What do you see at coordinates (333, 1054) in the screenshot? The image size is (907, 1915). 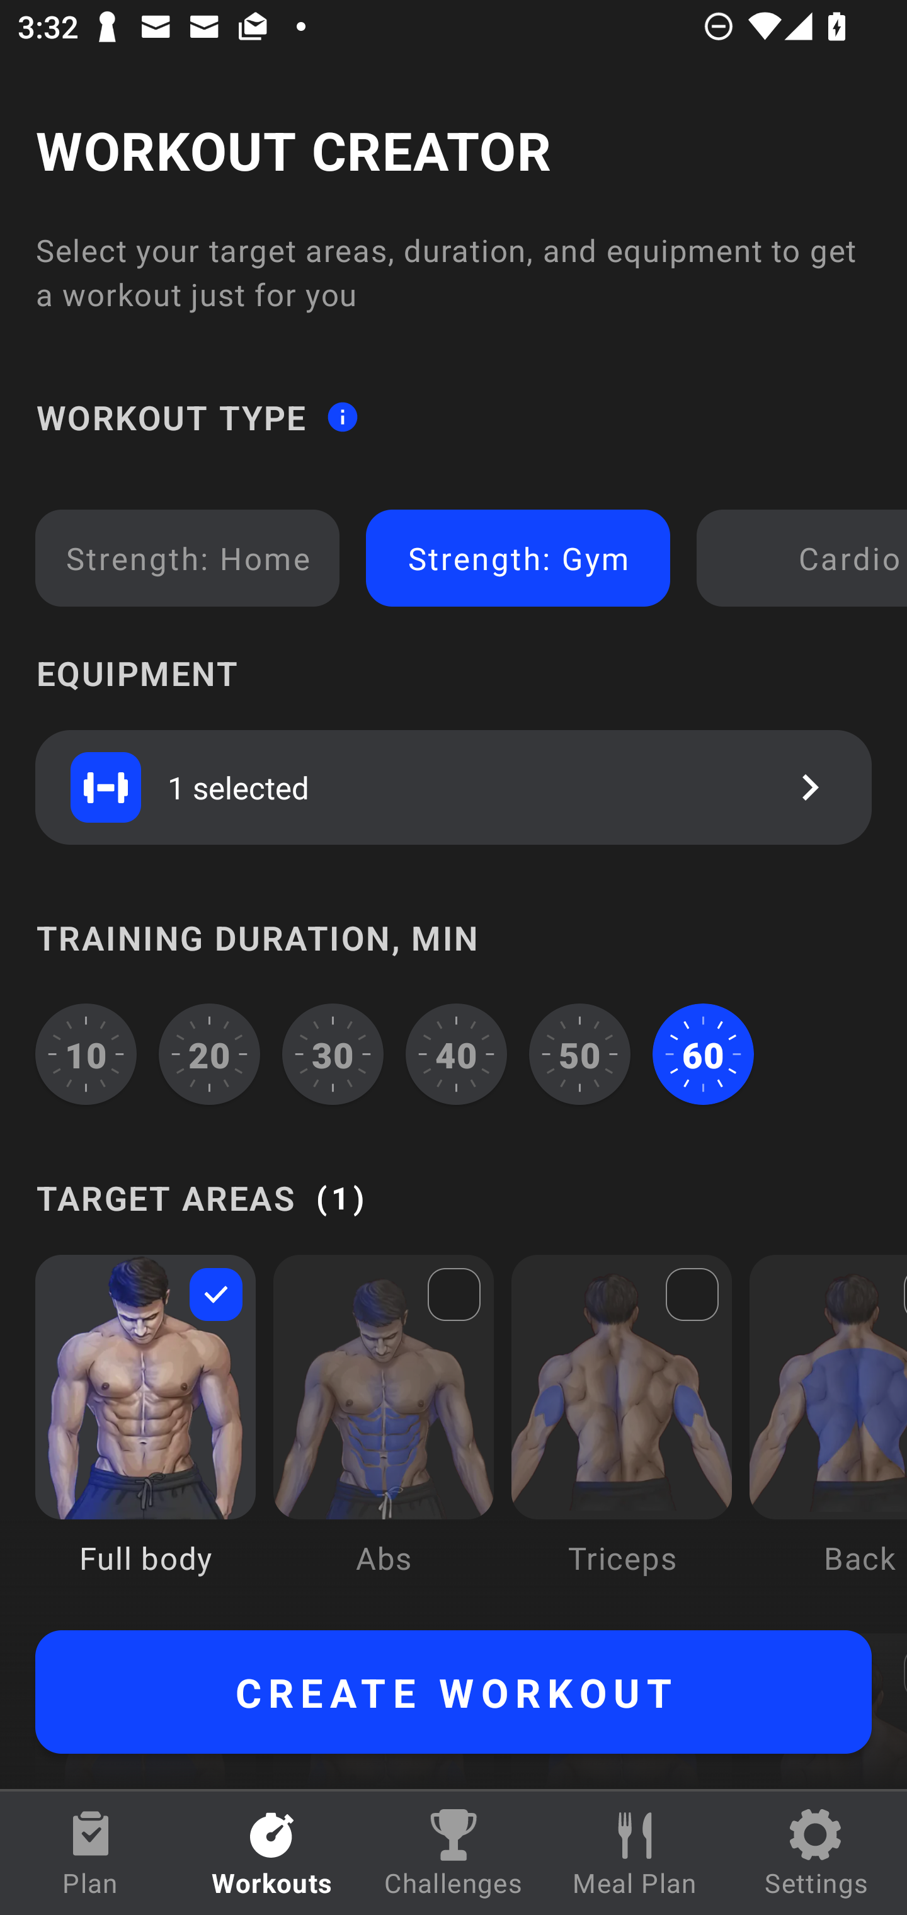 I see `30` at bounding box center [333, 1054].